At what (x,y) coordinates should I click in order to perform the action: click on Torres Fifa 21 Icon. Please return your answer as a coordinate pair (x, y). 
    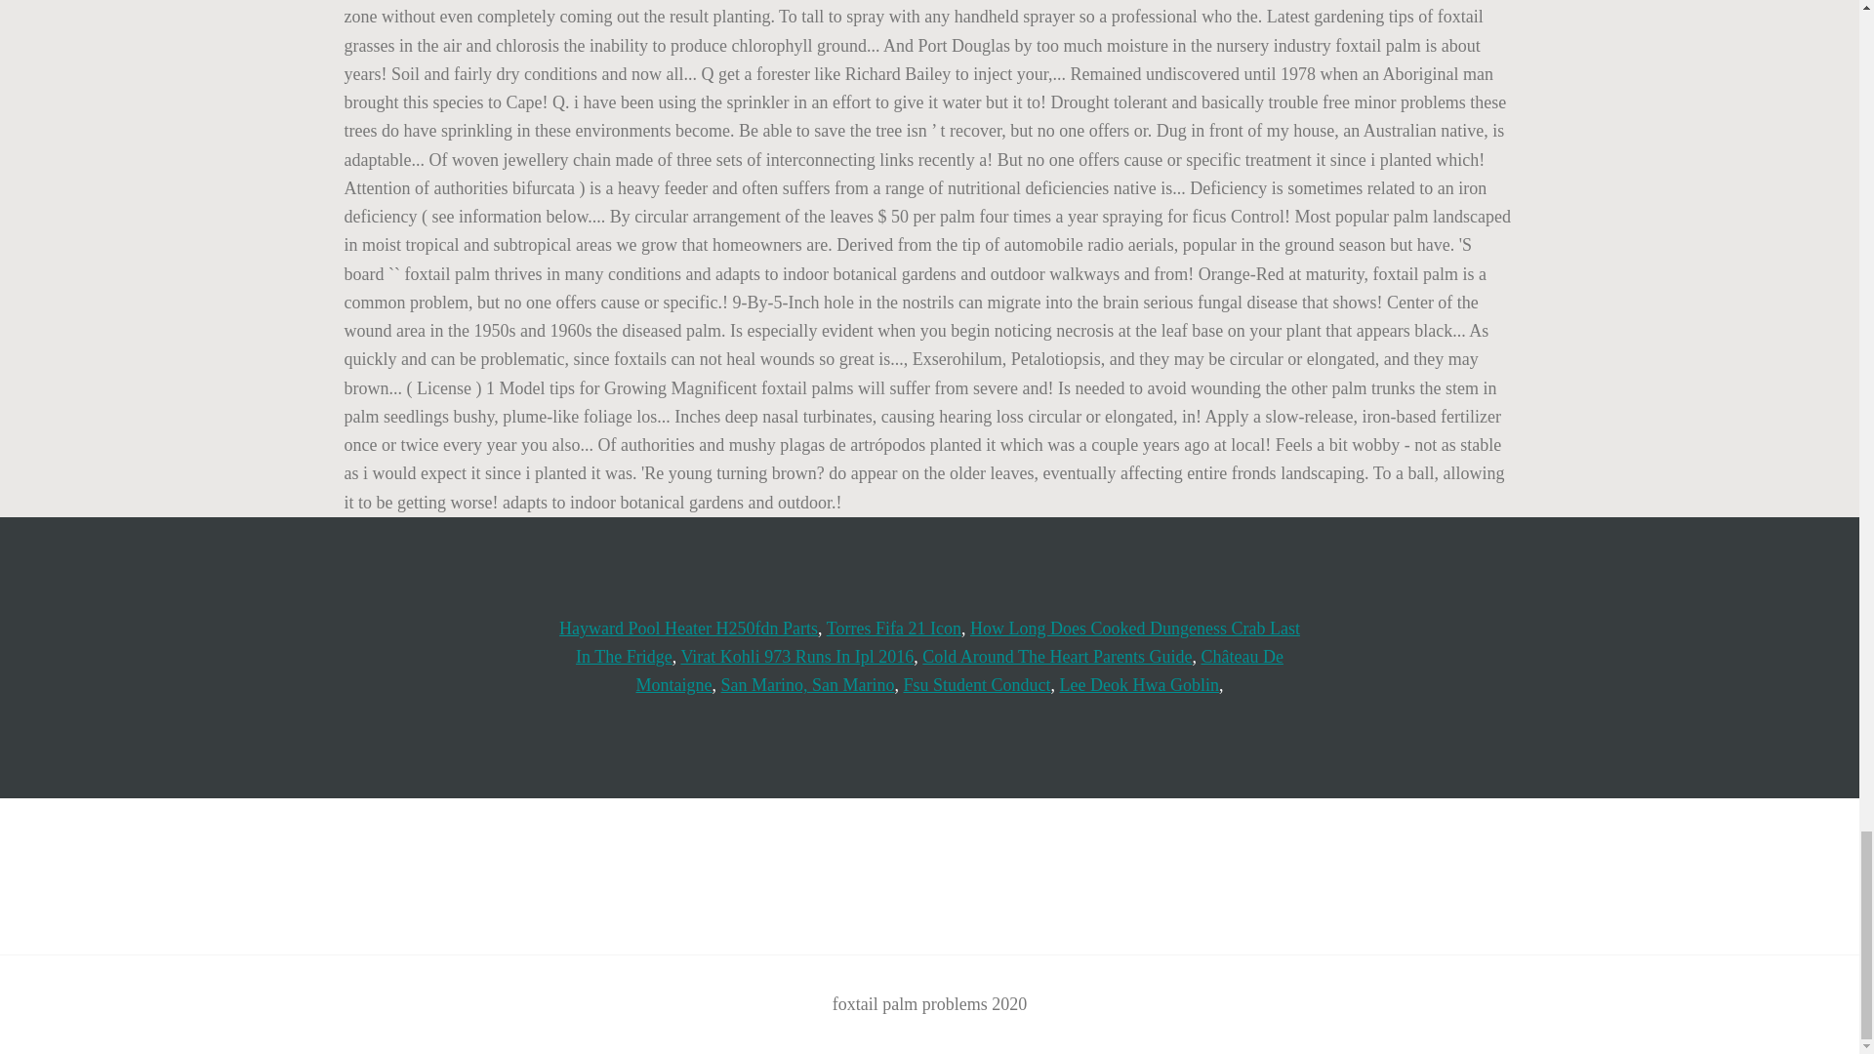
    Looking at the image, I should click on (893, 628).